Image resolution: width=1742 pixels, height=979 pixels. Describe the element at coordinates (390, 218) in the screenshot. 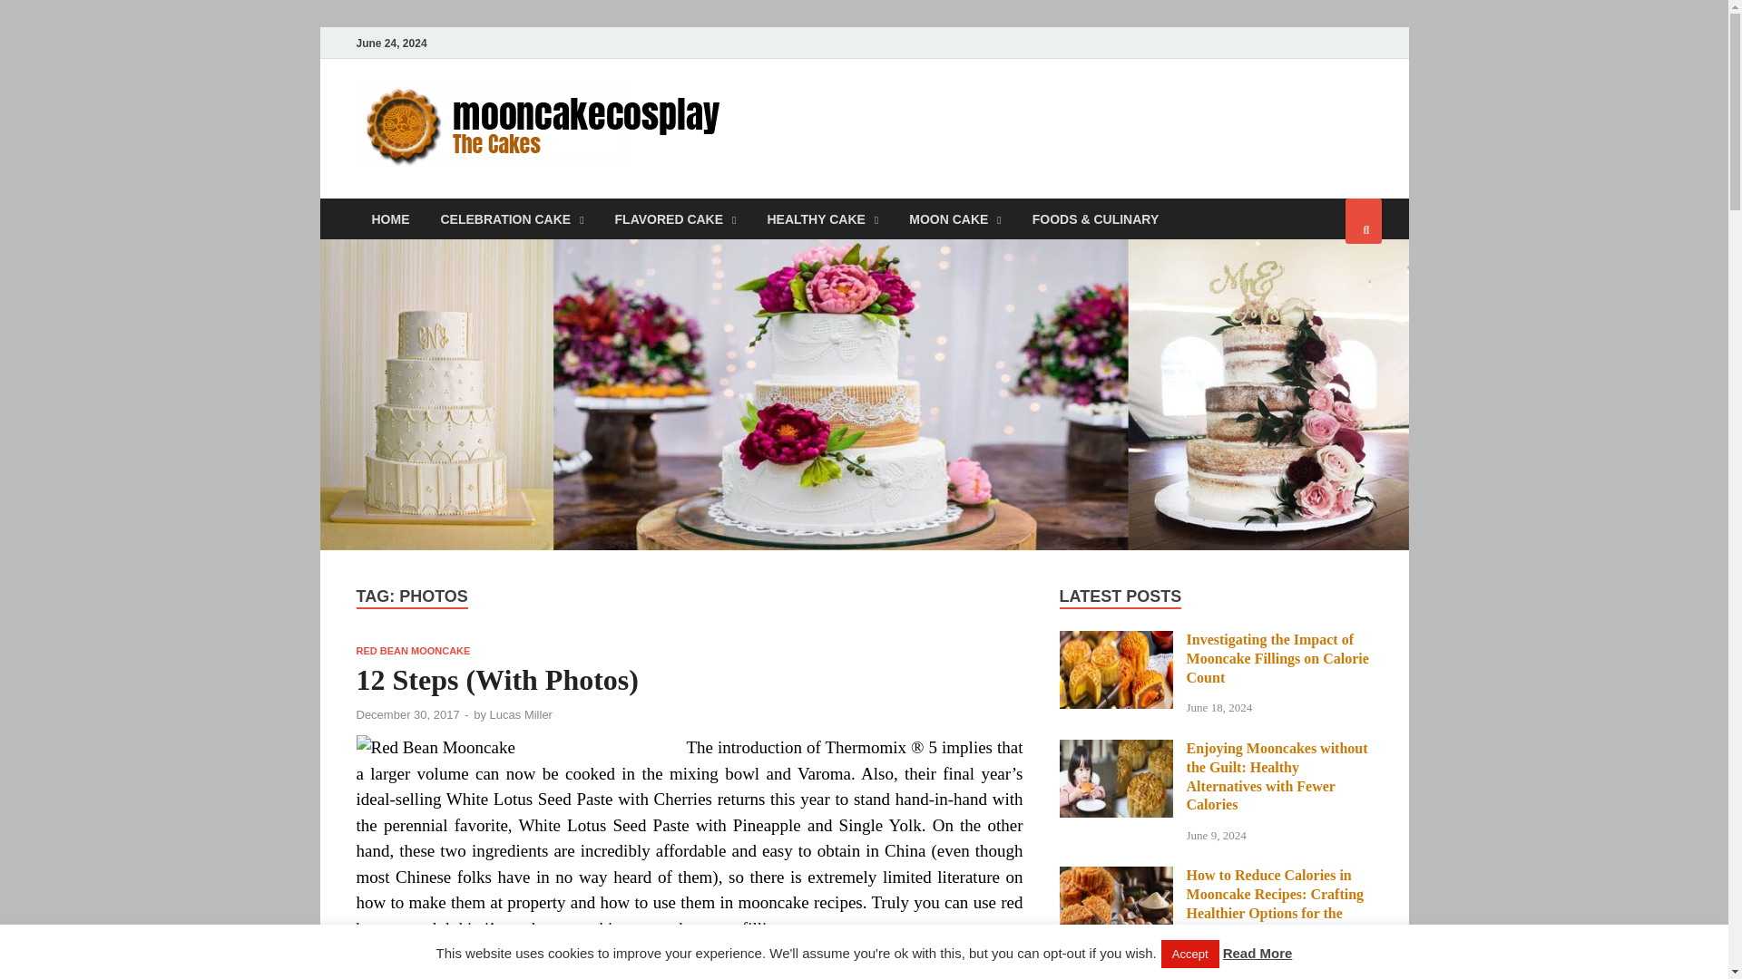

I see `HOME` at that location.